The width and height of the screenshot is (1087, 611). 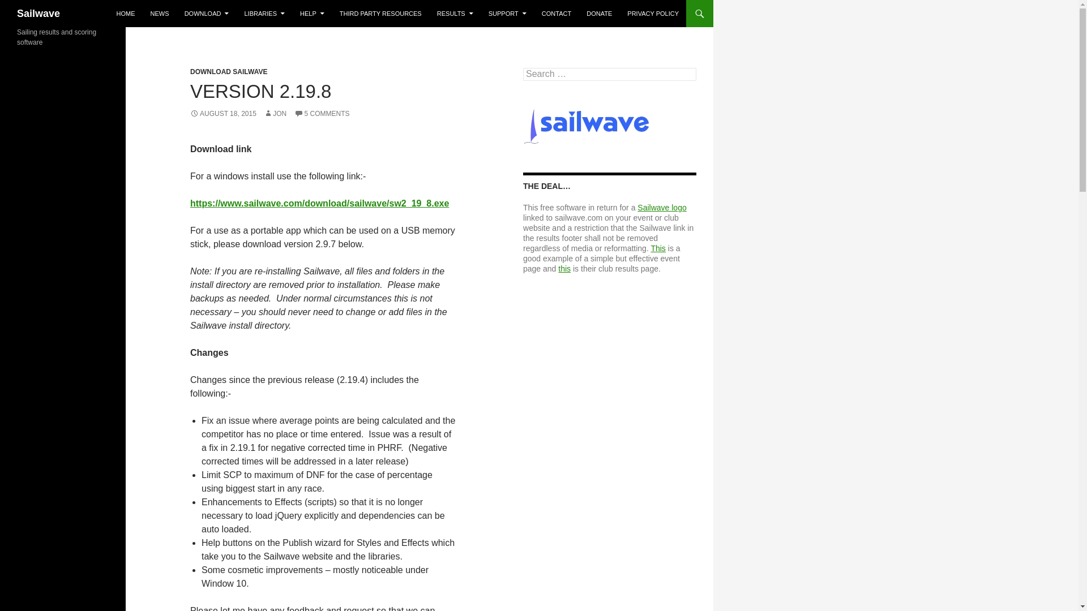 I want to click on THIRD PARTY RESOURCES, so click(x=380, y=14).